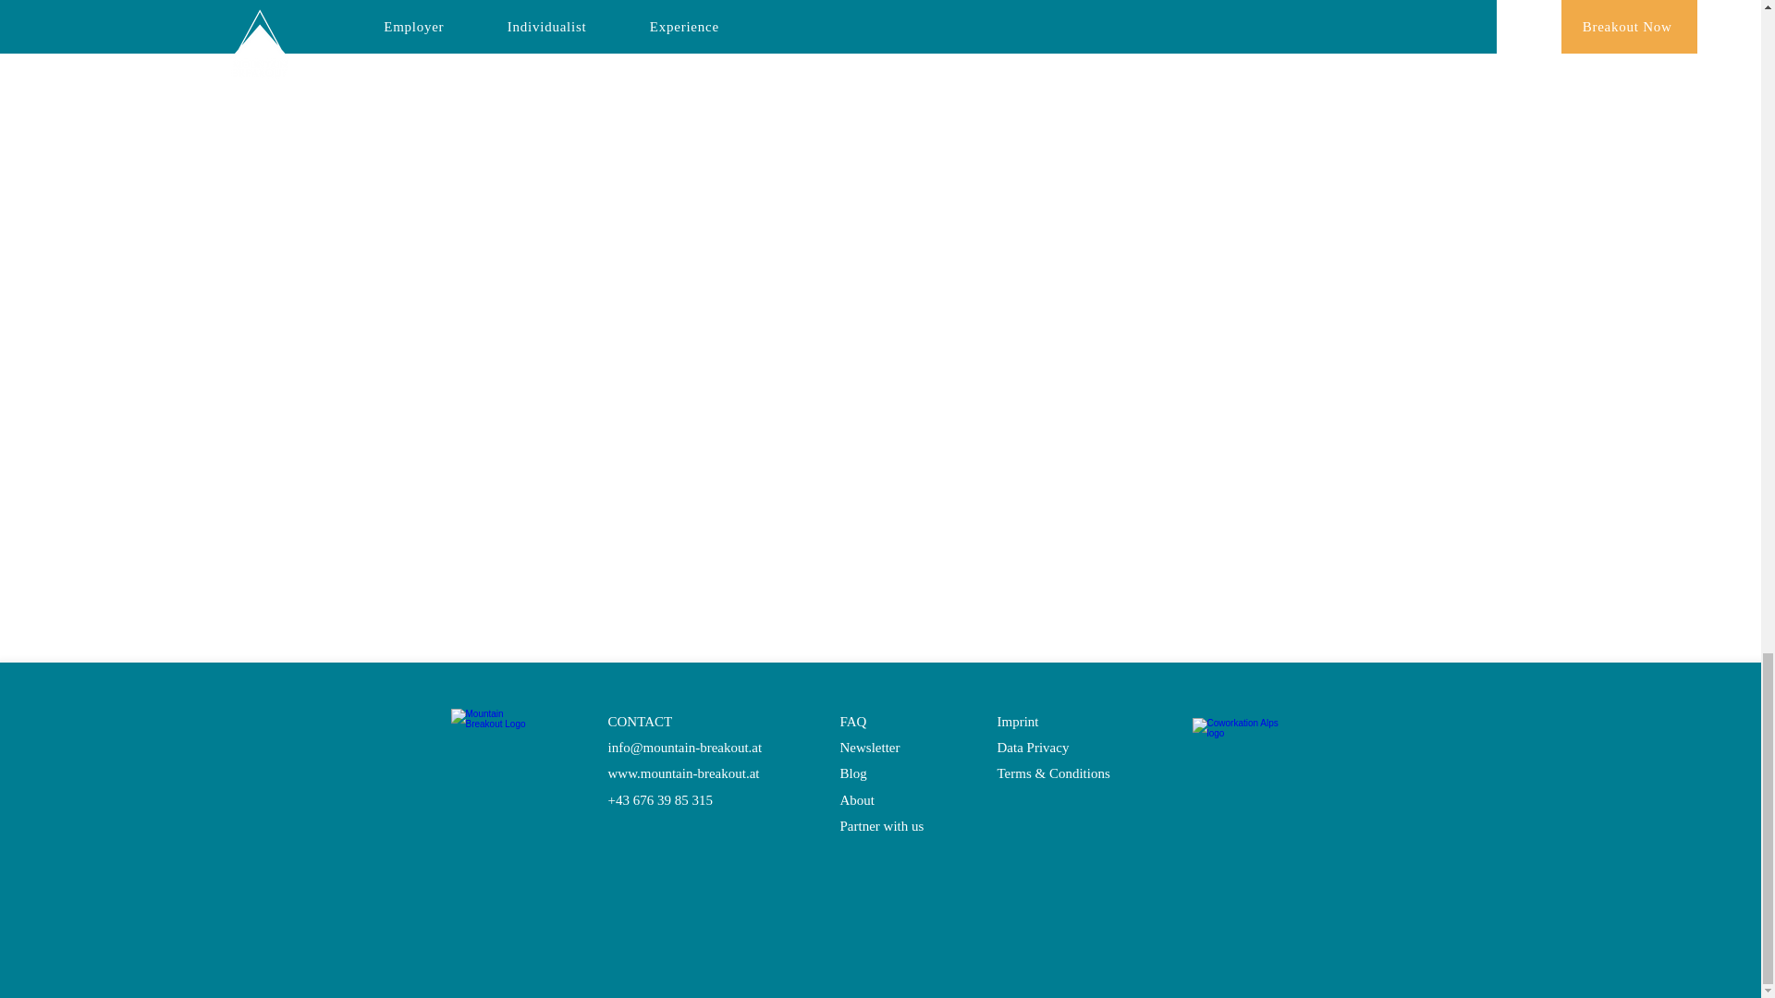  Describe the element at coordinates (1244, 747) in the screenshot. I see `Certified by` at that location.